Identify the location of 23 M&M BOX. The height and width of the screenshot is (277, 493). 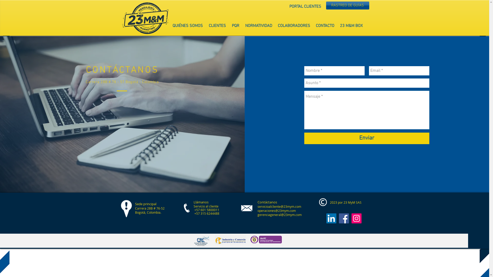
(351, 26).